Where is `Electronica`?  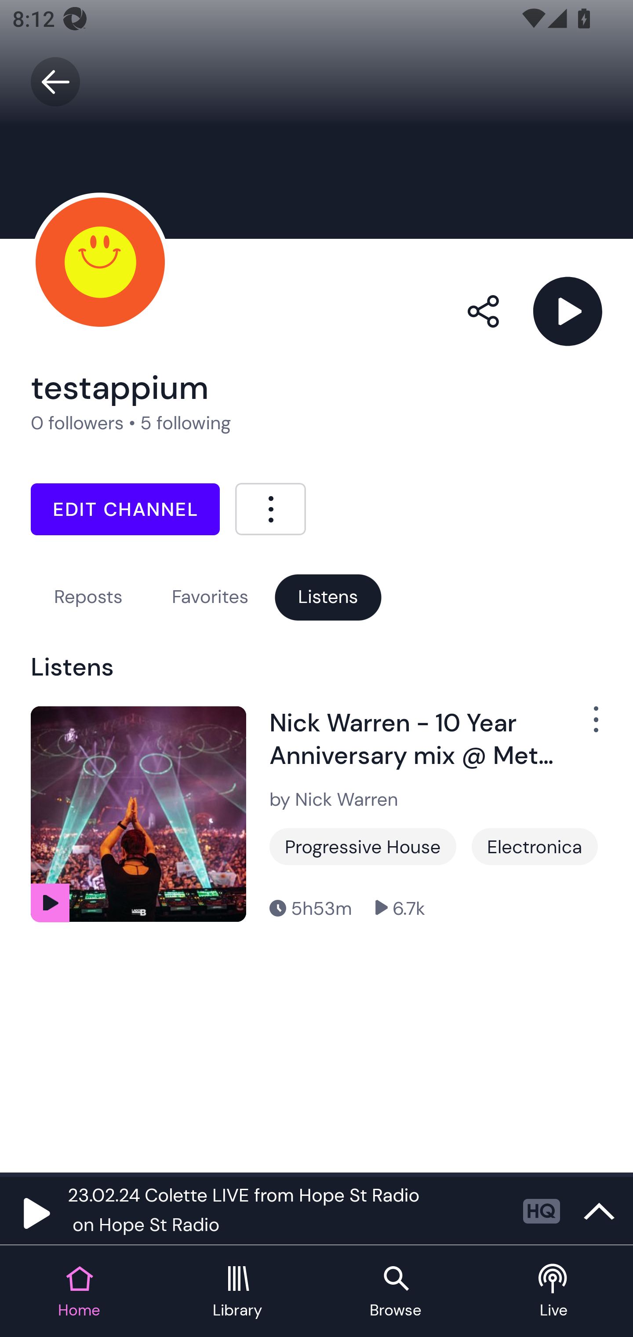
Electronica is located at coordinates (535, 846).